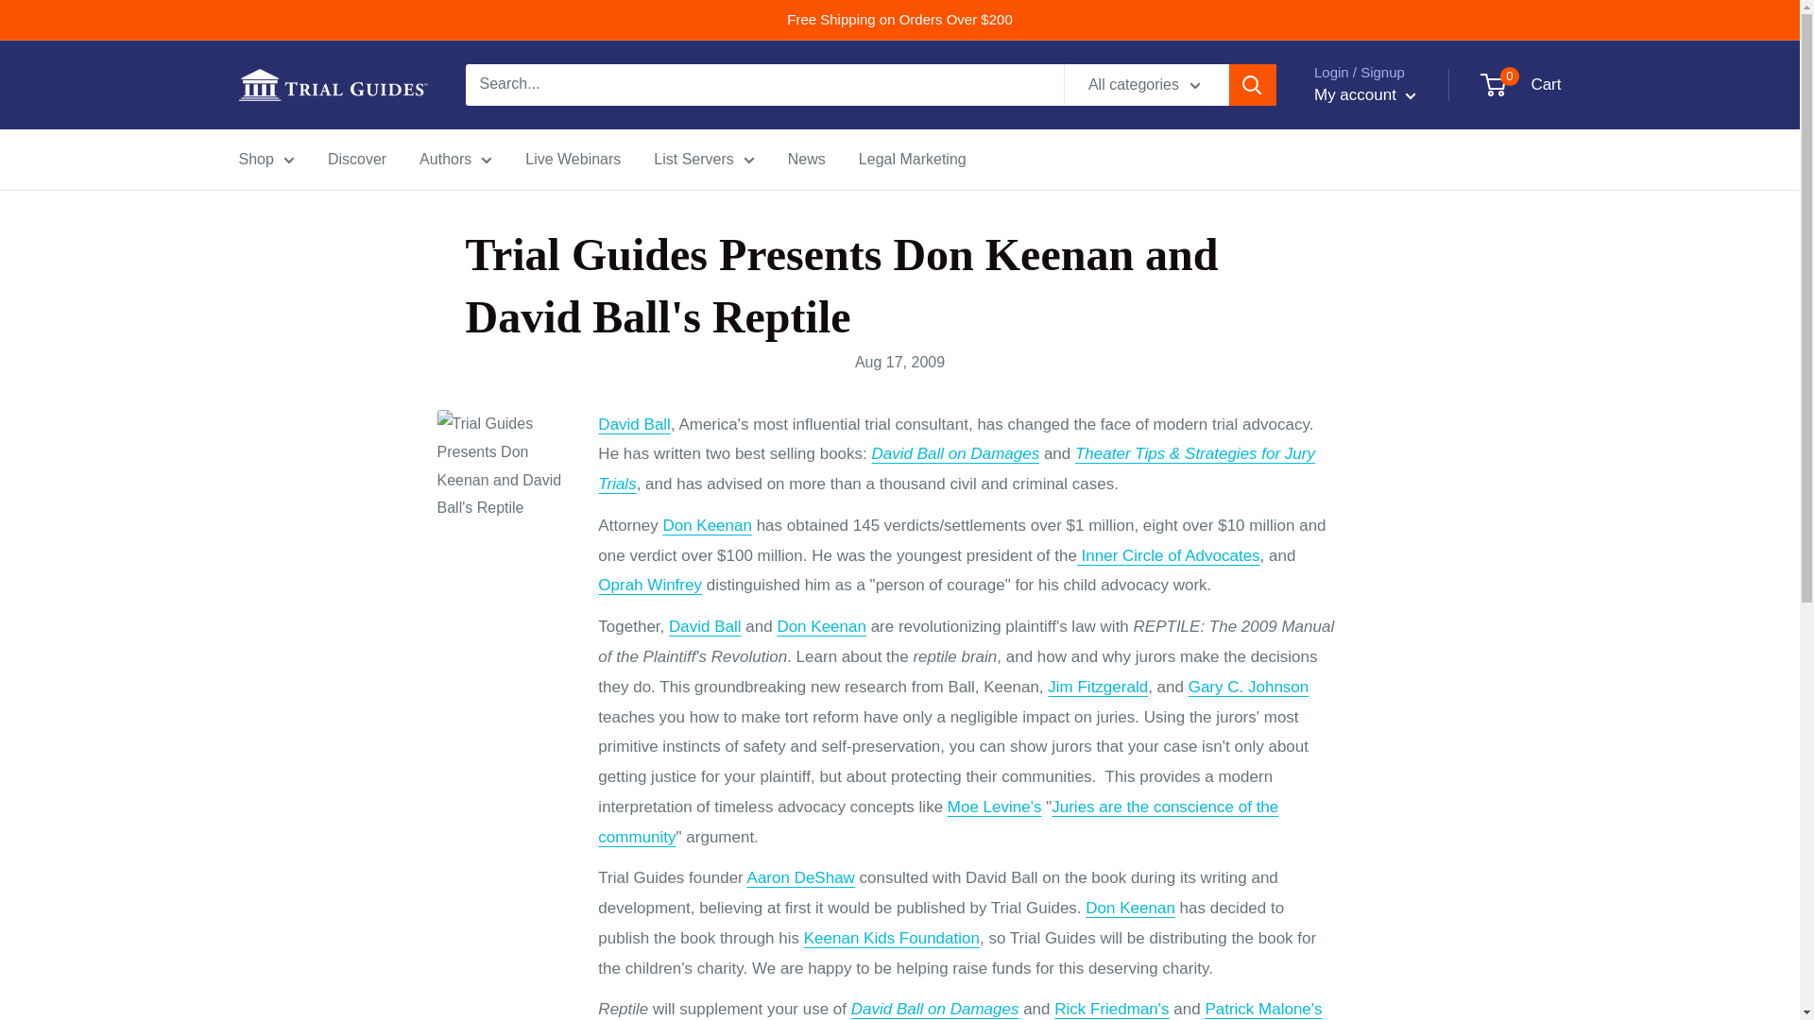  I want to click on Moe Levine Juries are the conscience of the community, so click(938, 822).